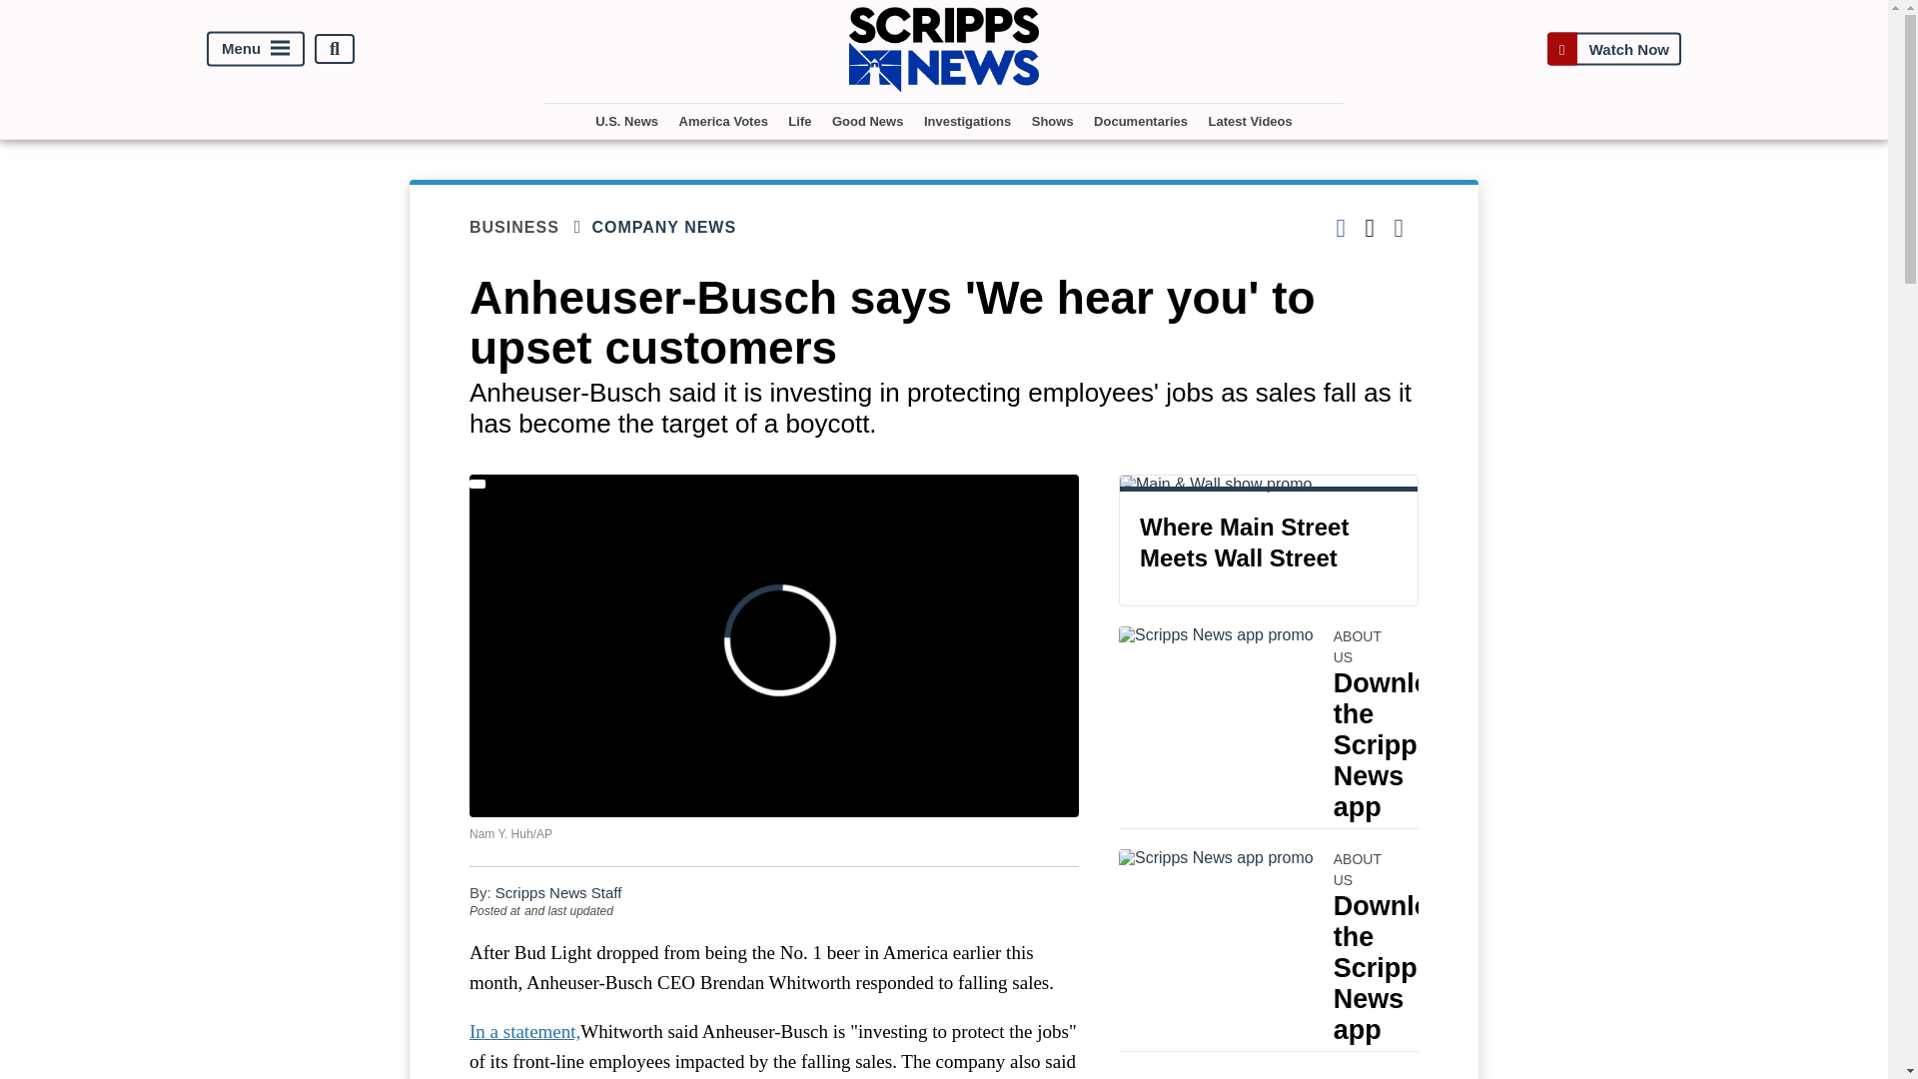  What do you see at coordinates (256, 49) in the screenshot?
I see `Menu` at bounding box center [256, 49].